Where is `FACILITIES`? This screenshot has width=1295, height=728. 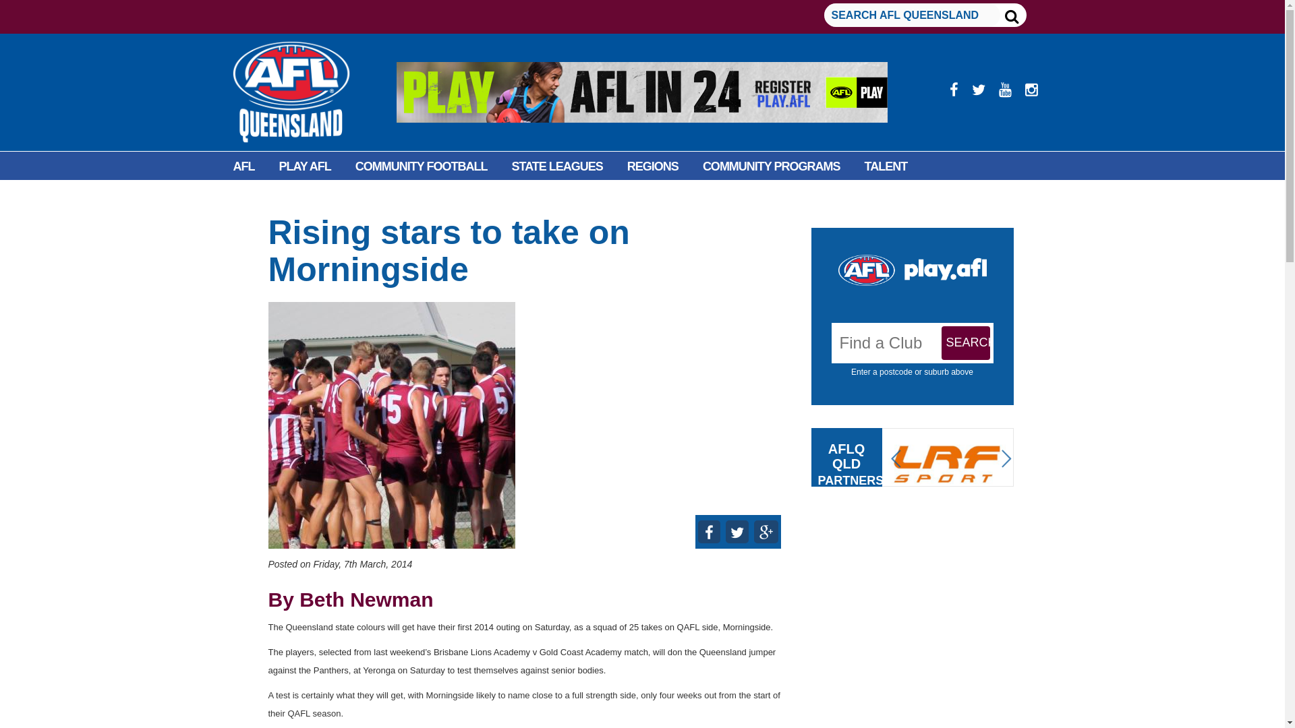 FACILITIES is located at coordinates (263, 197).